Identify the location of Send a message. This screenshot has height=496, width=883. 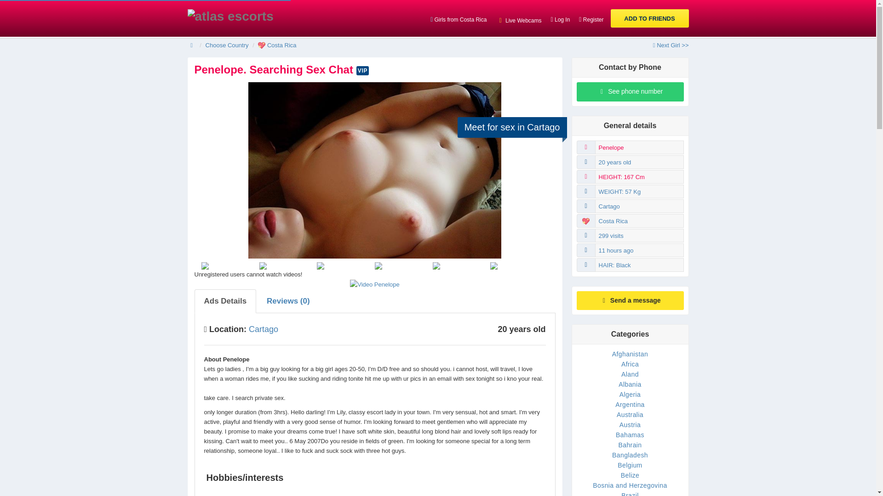
(630, 300).